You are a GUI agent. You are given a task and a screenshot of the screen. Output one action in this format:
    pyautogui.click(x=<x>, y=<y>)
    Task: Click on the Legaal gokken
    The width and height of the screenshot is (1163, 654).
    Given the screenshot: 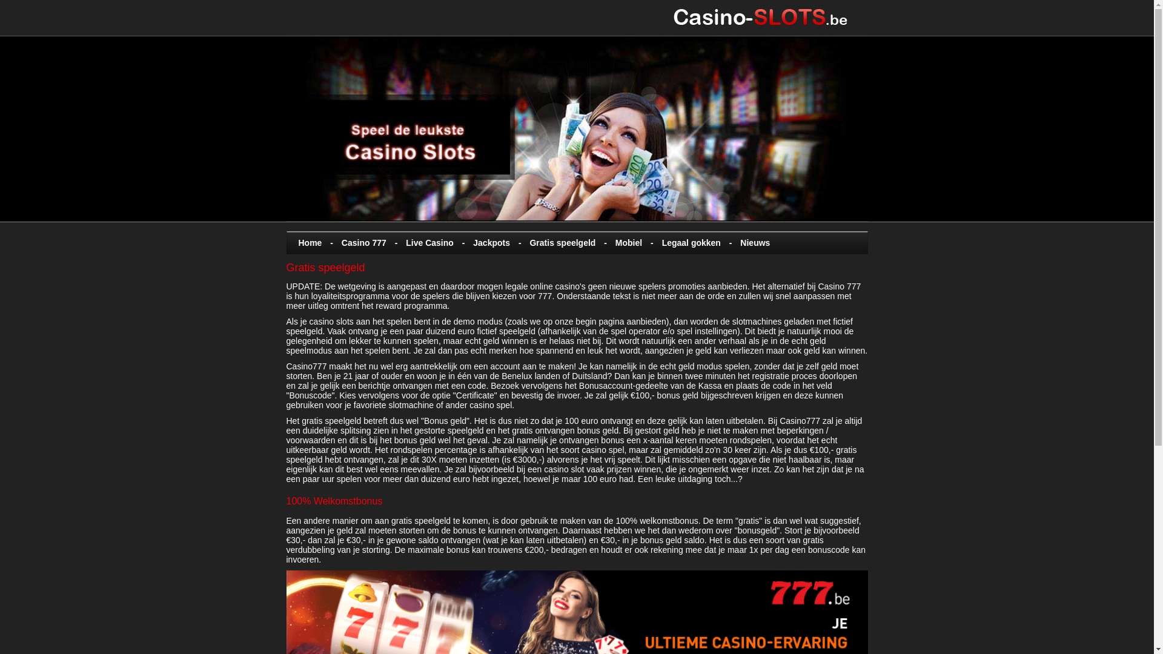 What is the action you would take?
    pyautogui.click(x=689, y=243)
    